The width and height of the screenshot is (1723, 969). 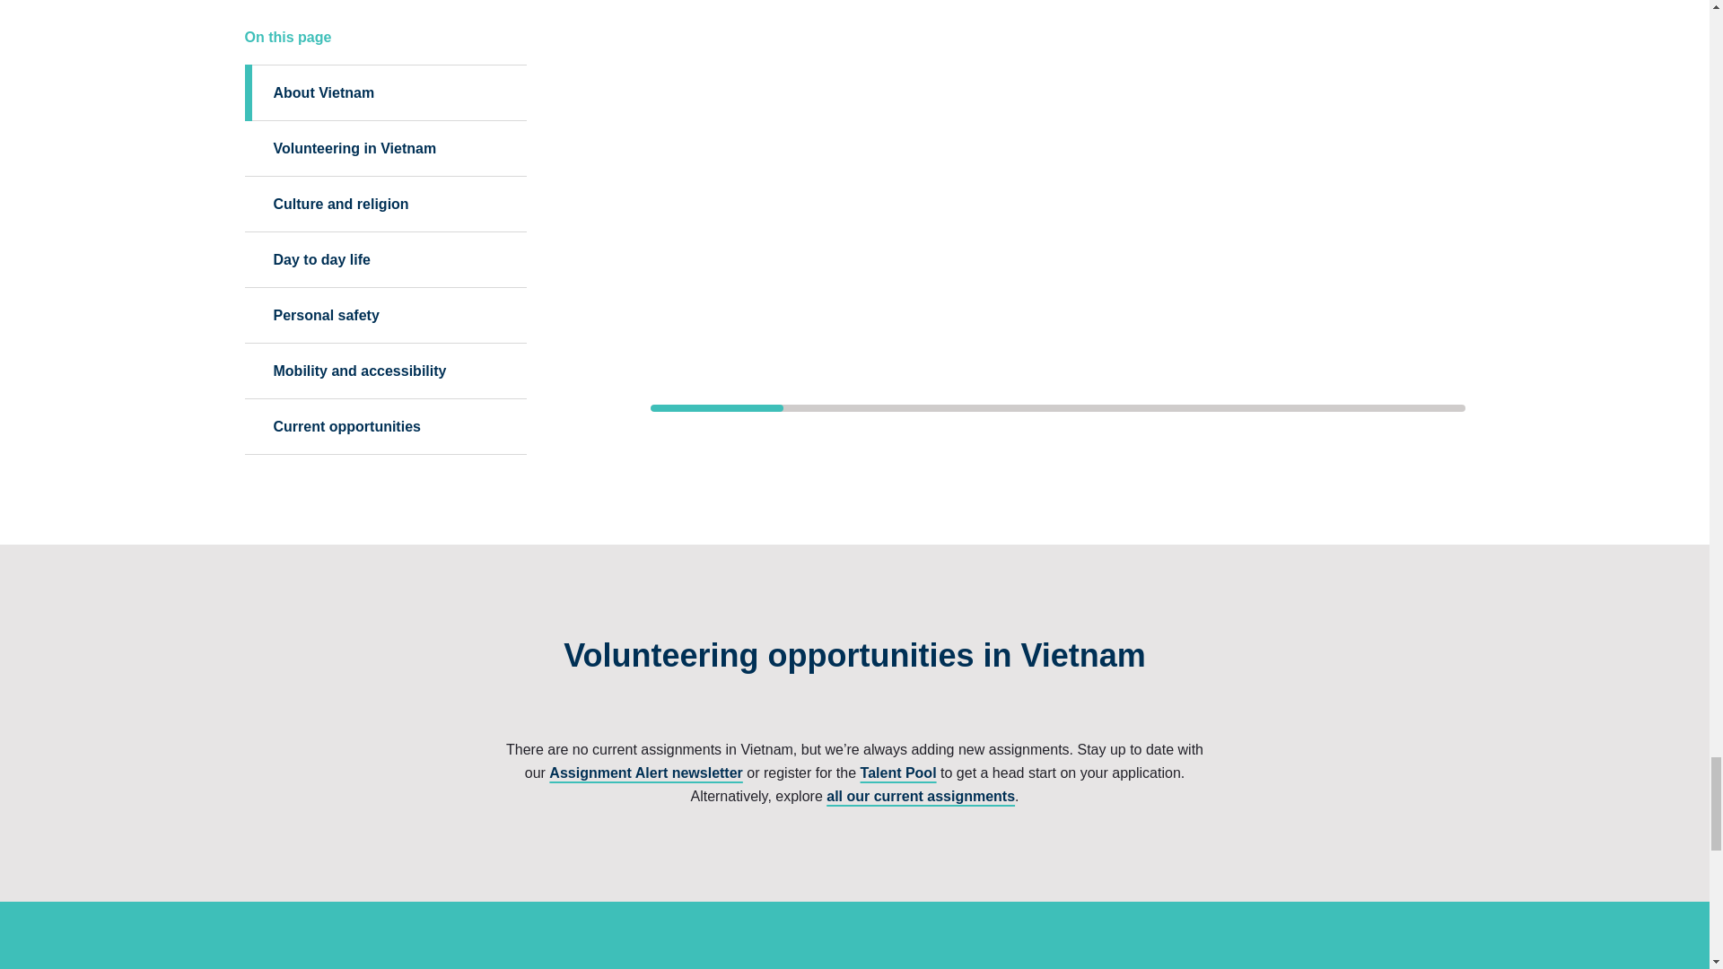 What do you see at coordinates (898, 773) in the screenshot?
I see `Talent Pool` at bounding box center [898, 773].